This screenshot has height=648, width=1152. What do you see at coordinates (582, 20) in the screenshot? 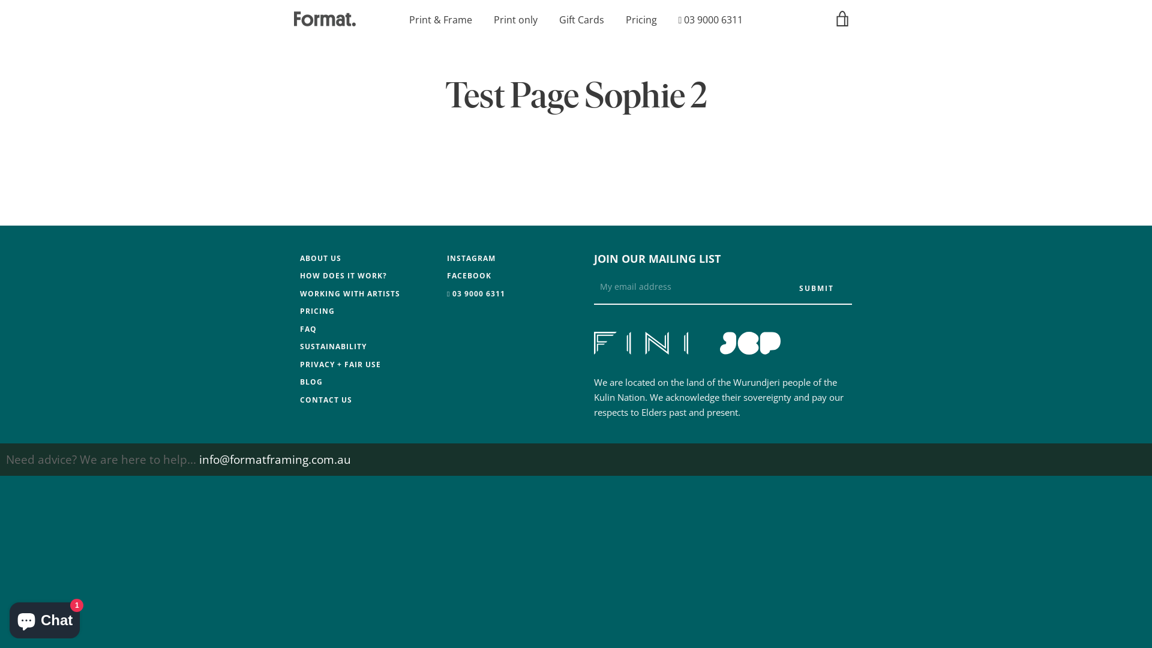
I see `Gift Cards` at bounding box center [582, 20].